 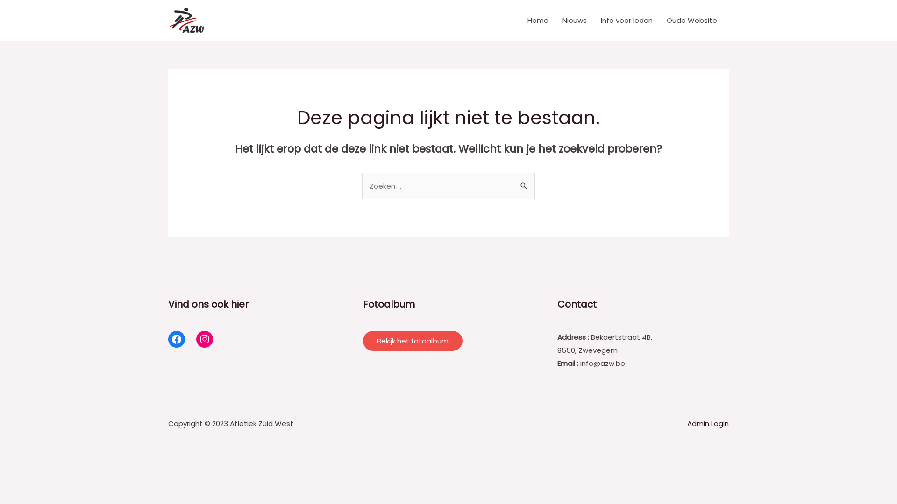 What do you see at coordinates (524, 182) in the screenshot?
I see `Zoeken` at bounding box center [524, 182].